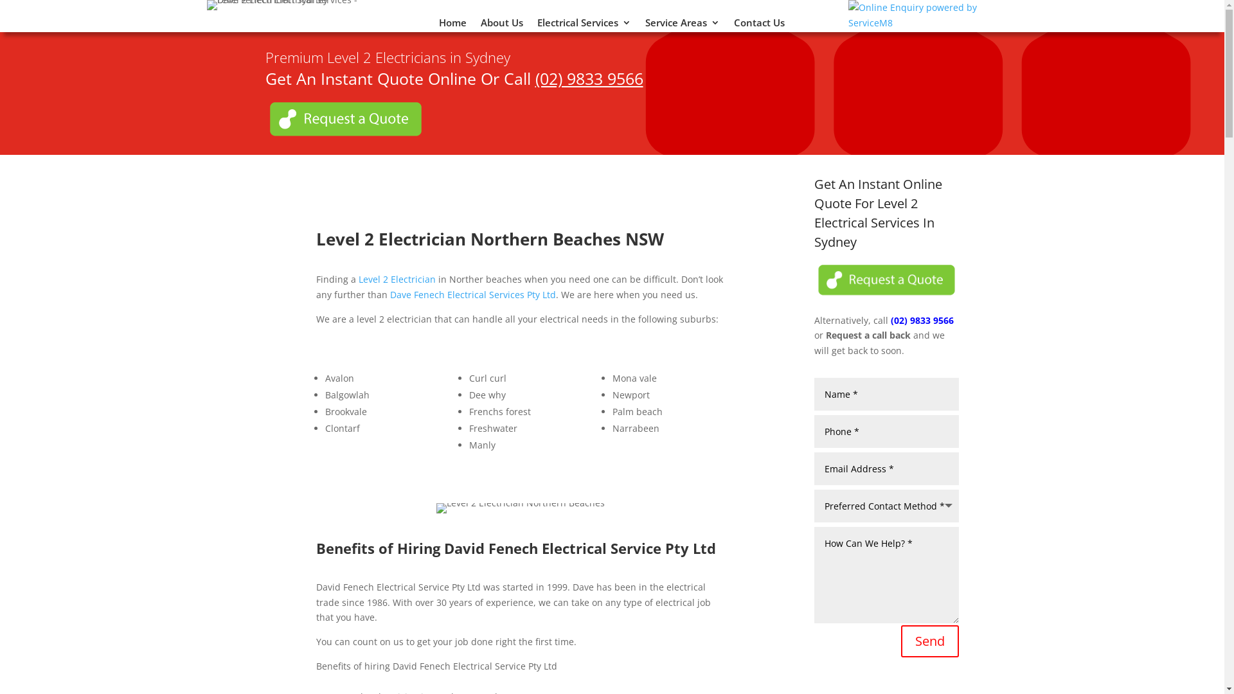  What do you see at coordinates (922, 320) in the screenshot?
I see `(02) 9833 9566` at bounding box center [922, 320].